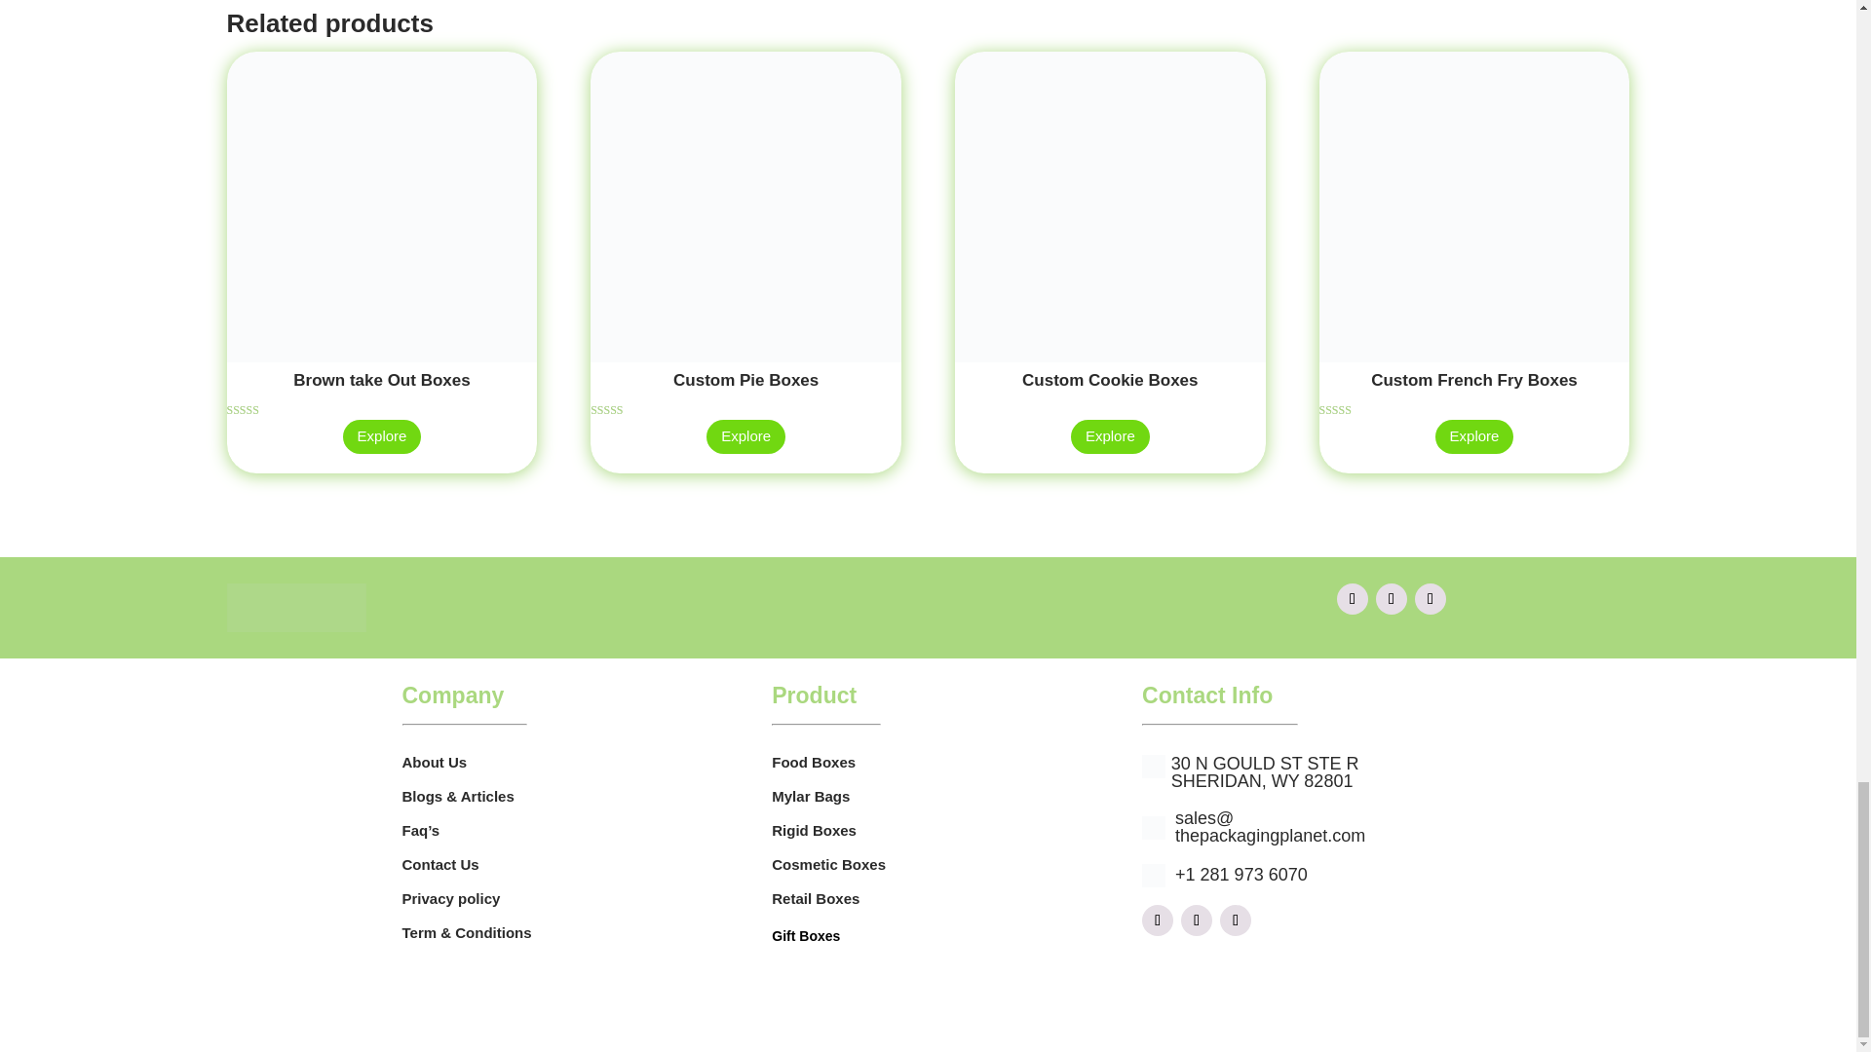 The width and height of the screenshot is (1871, 1052). Describe the element at coordinates (1431, 598) in the screenshot. I see `Follow on LinkedIn` at that location.